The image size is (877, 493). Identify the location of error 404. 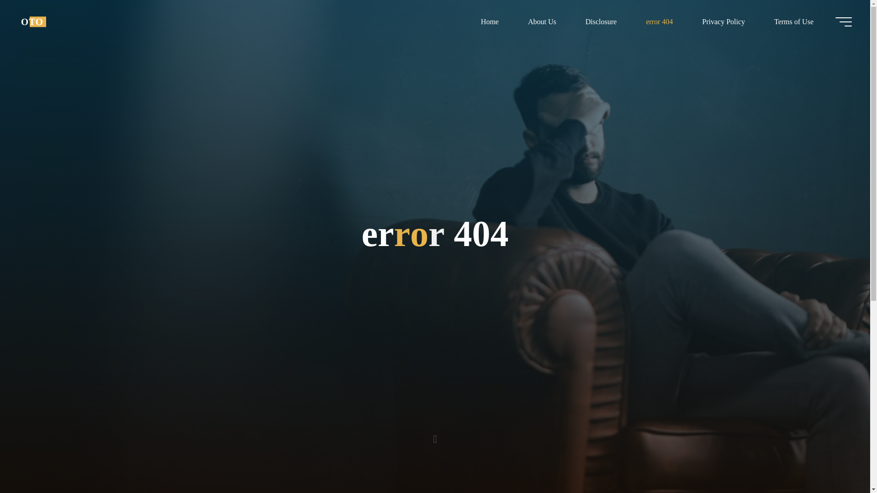
(660, 21).